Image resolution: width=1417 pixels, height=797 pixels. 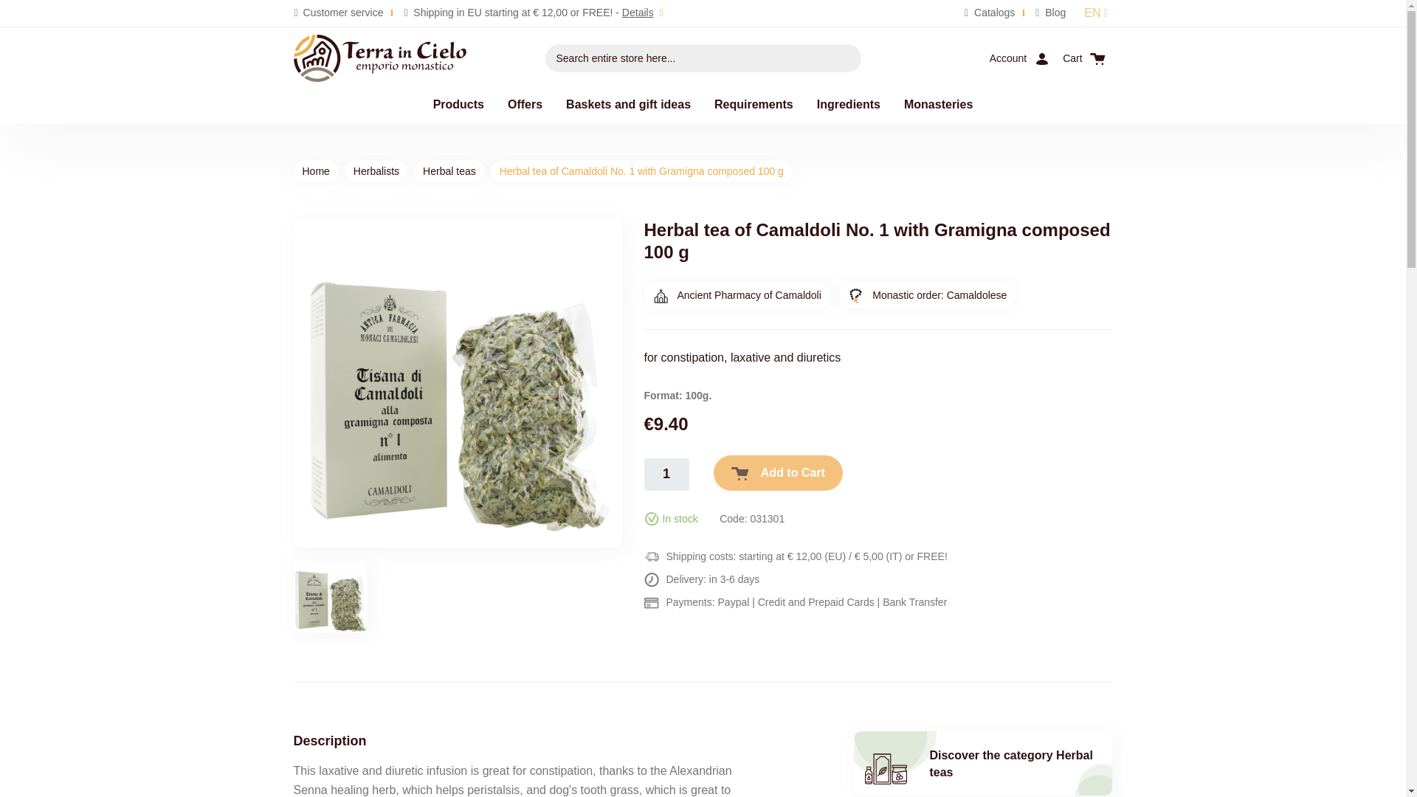 What do you see at coordinates (458, 383) in the screenshot?
I see `Herbal tea of Camaldoli No. 1 with Gramigna composed 100 g` at bounding box center [458, 383].